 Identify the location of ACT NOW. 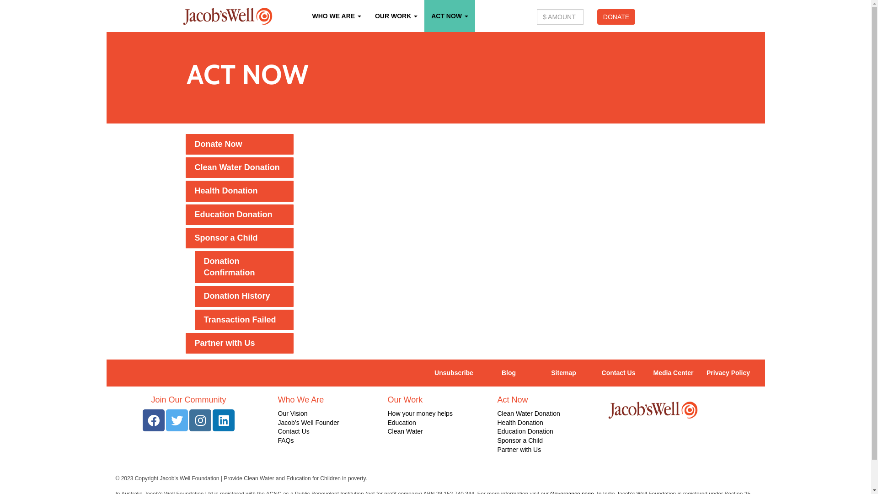
(450, 16).